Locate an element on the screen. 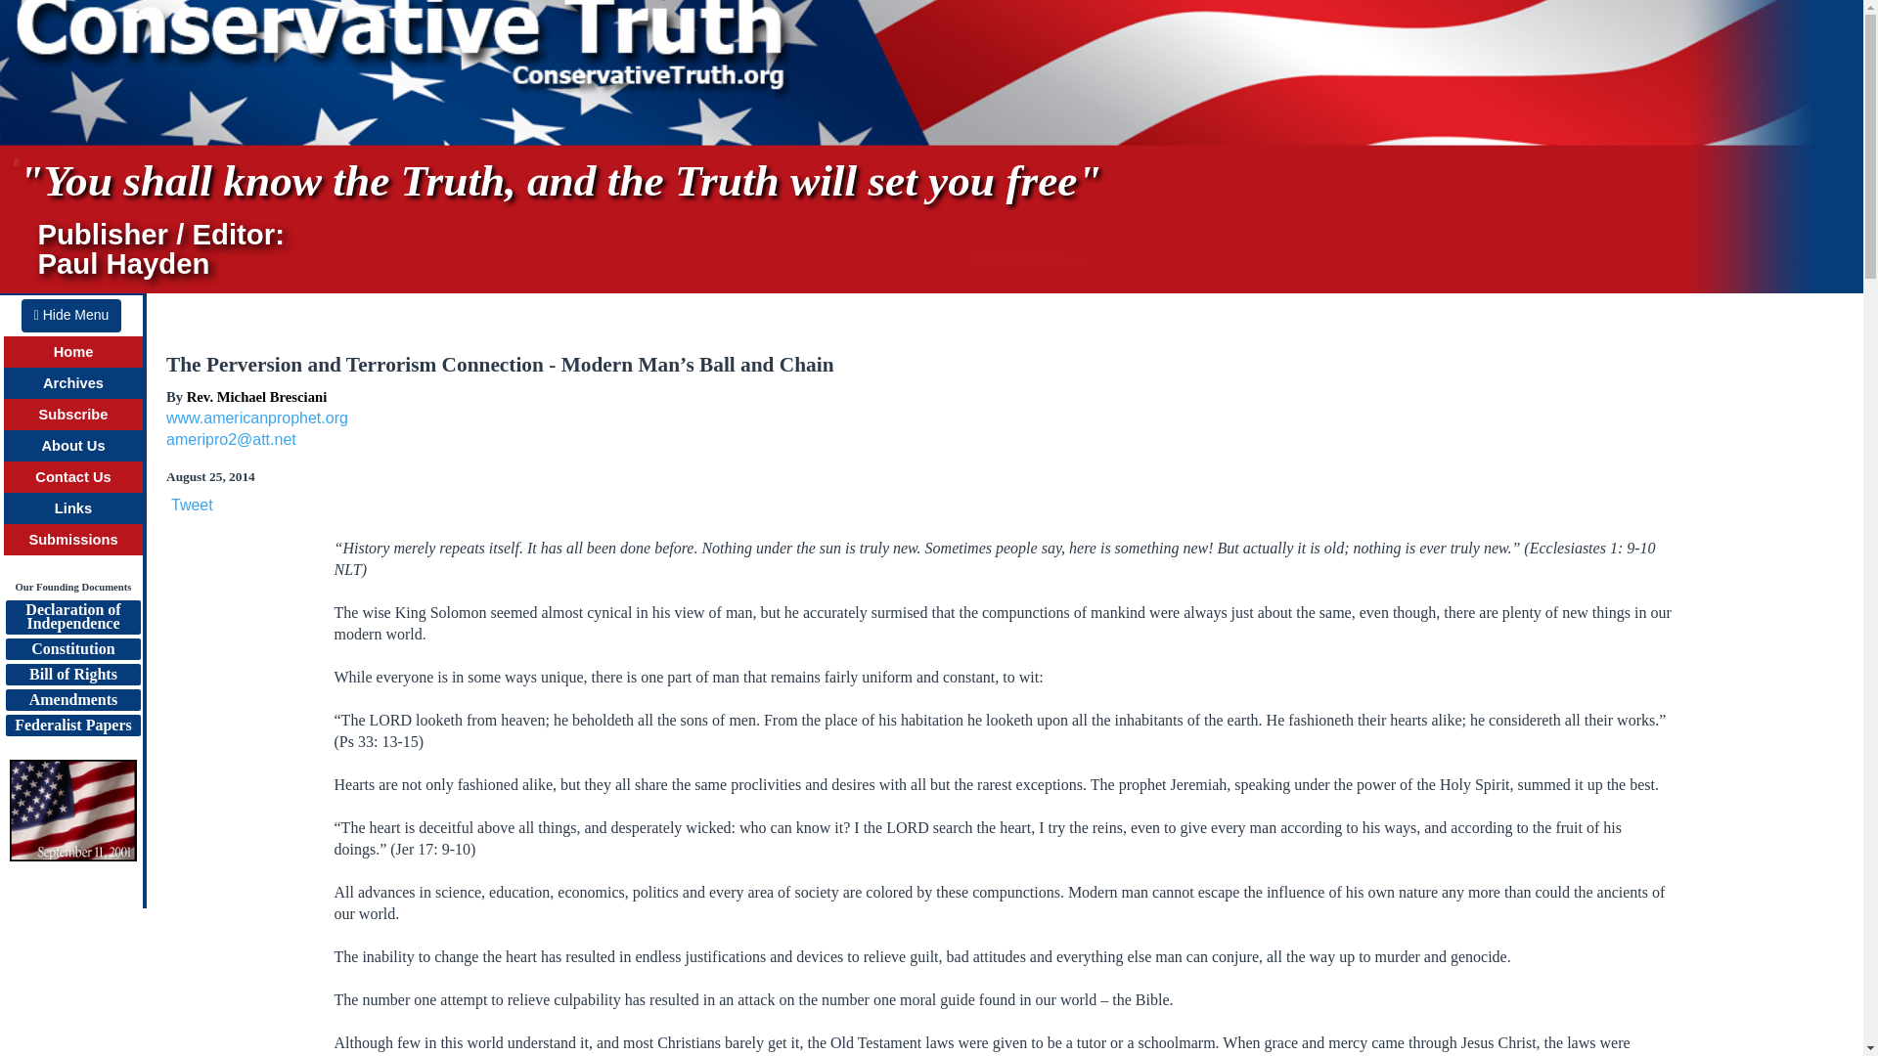  Hide Menu is located at coordinates (70, 315).